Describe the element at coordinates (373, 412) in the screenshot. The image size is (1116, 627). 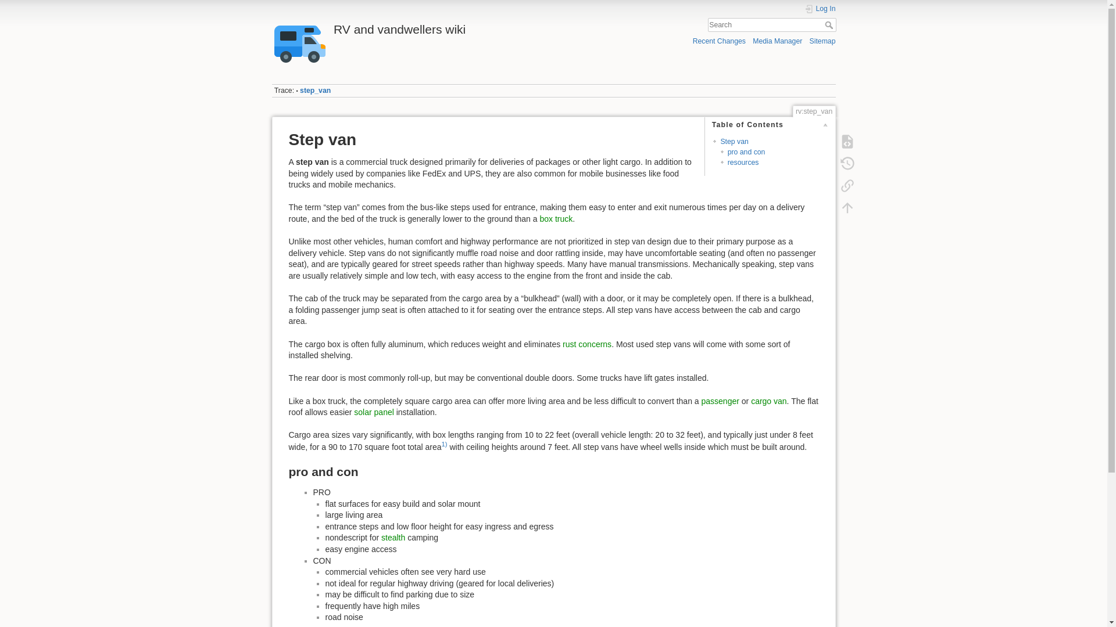
I see `electrical:solar` at that location.